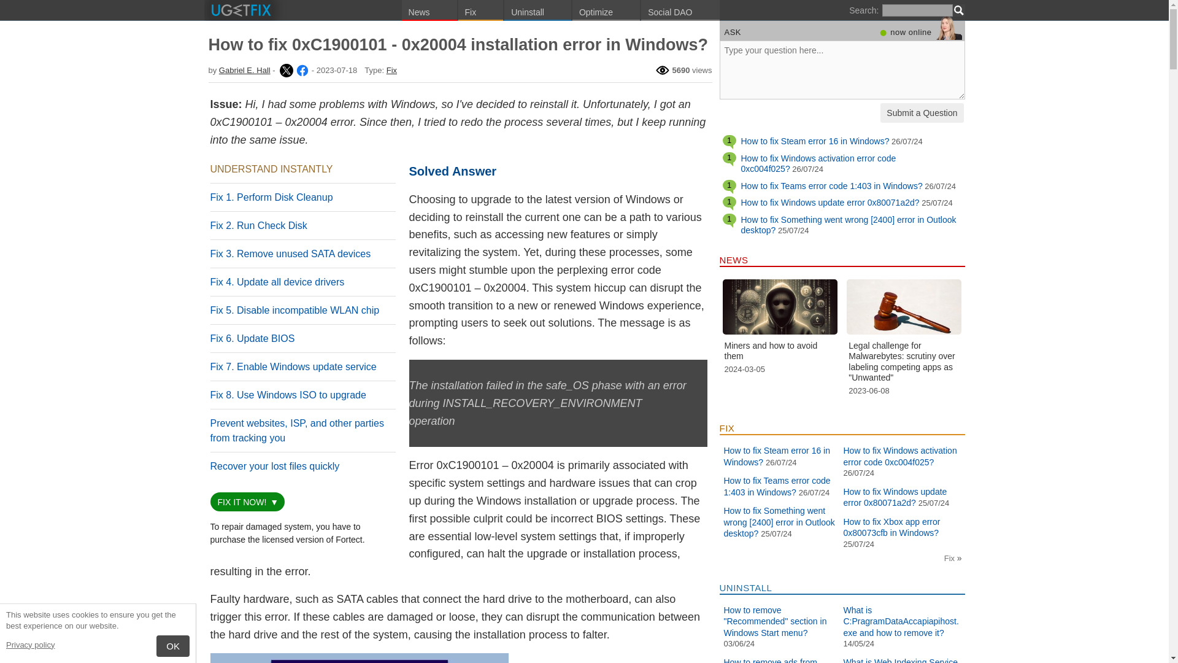  I want to click on Gabriel E. Hall, so click(285, 70).